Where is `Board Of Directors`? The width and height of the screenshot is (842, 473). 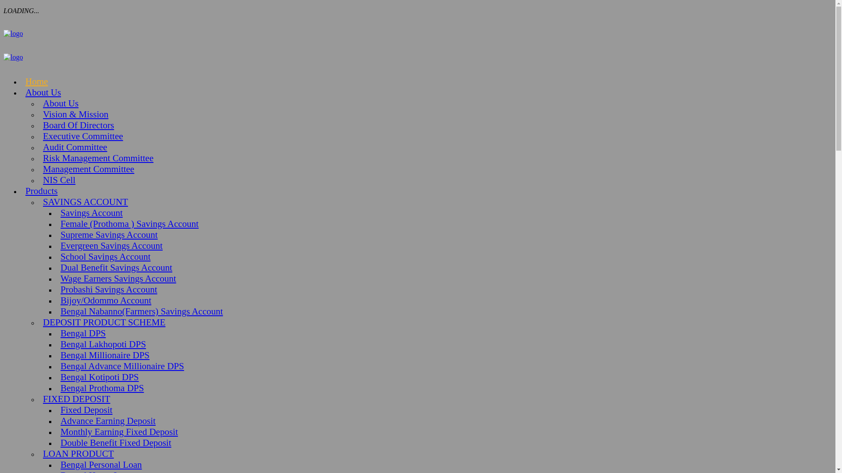 Board Of Directors is located at coordinates (76, 125).